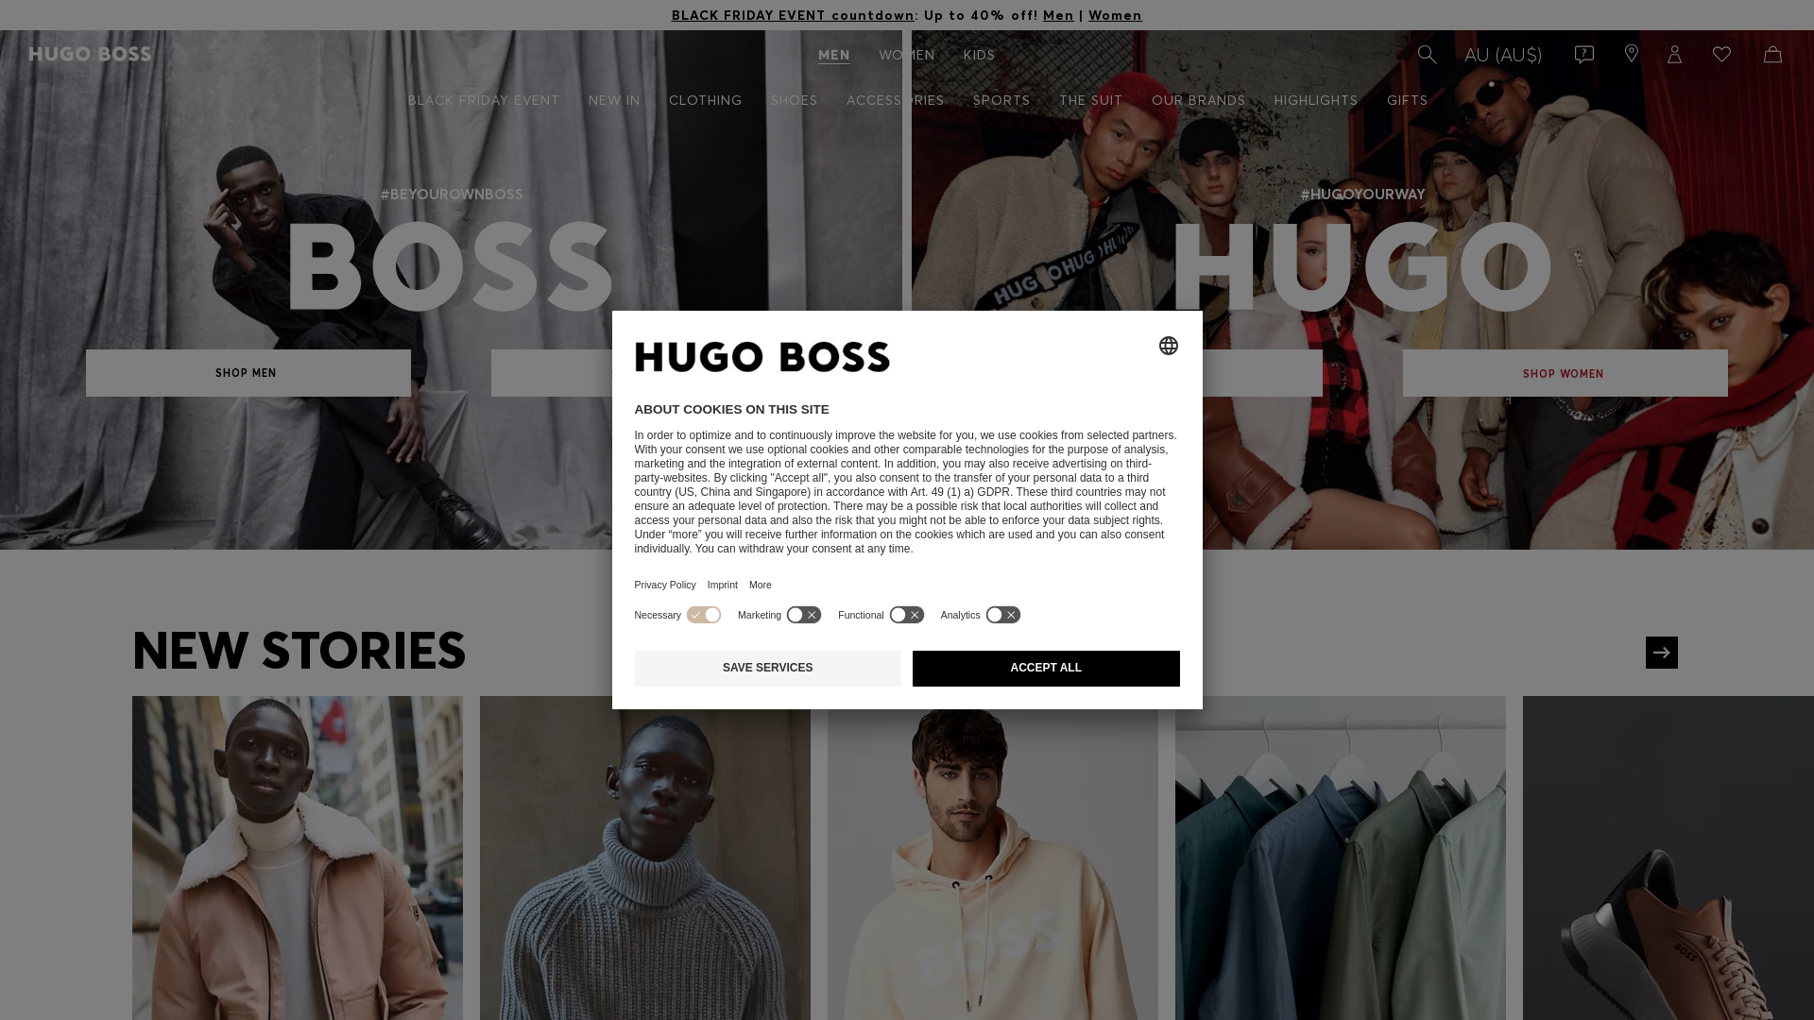 This screenshot has height=1020, width=1814. I want to click on CLOTHING, so click(705, 100).